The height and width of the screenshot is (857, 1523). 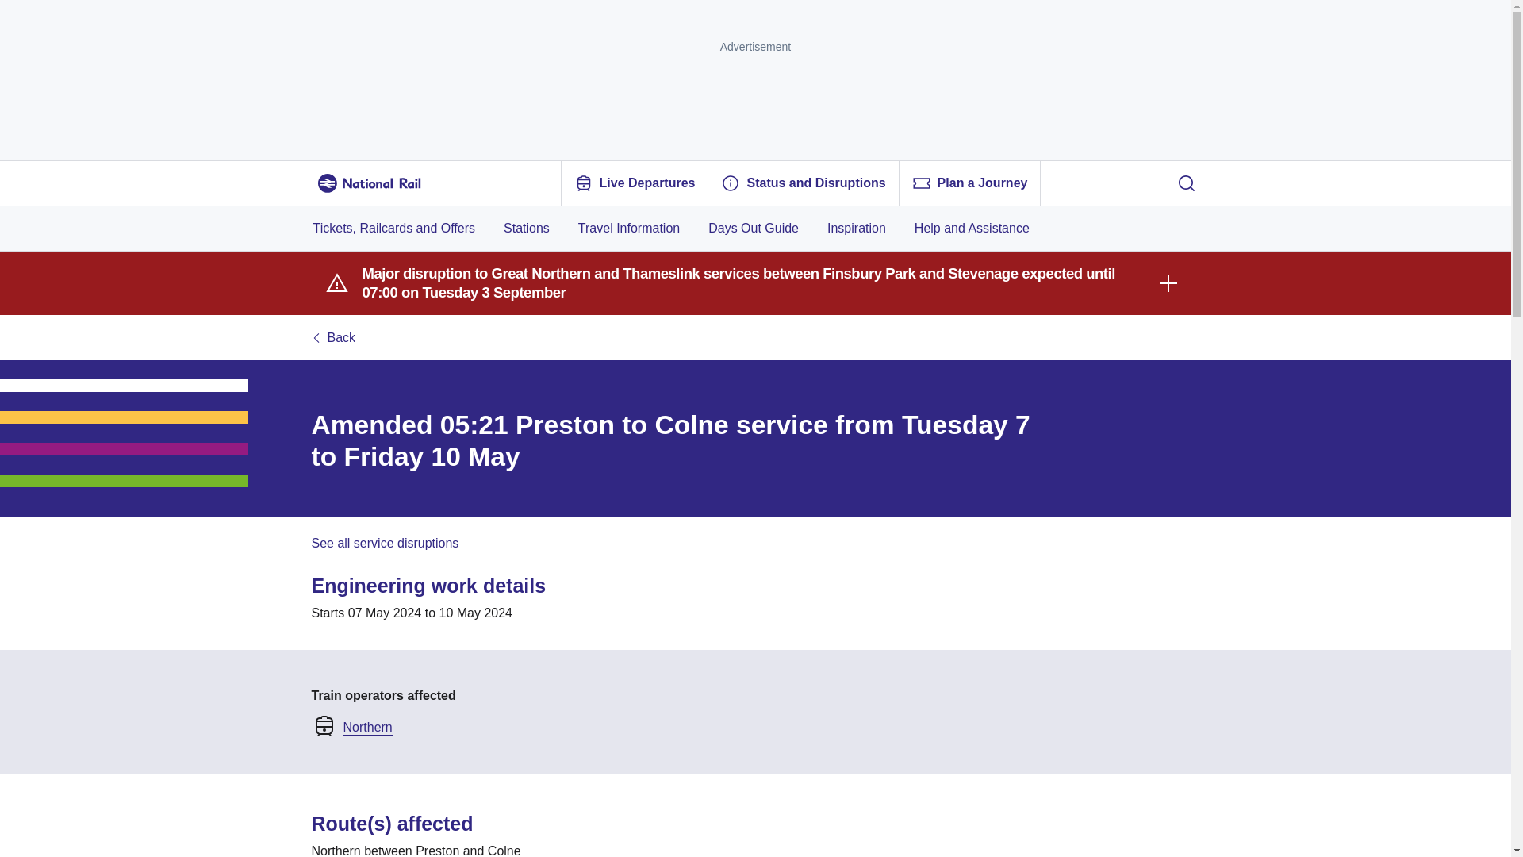 I want to click on Status and Disruptions, so click(x=803, y=183).